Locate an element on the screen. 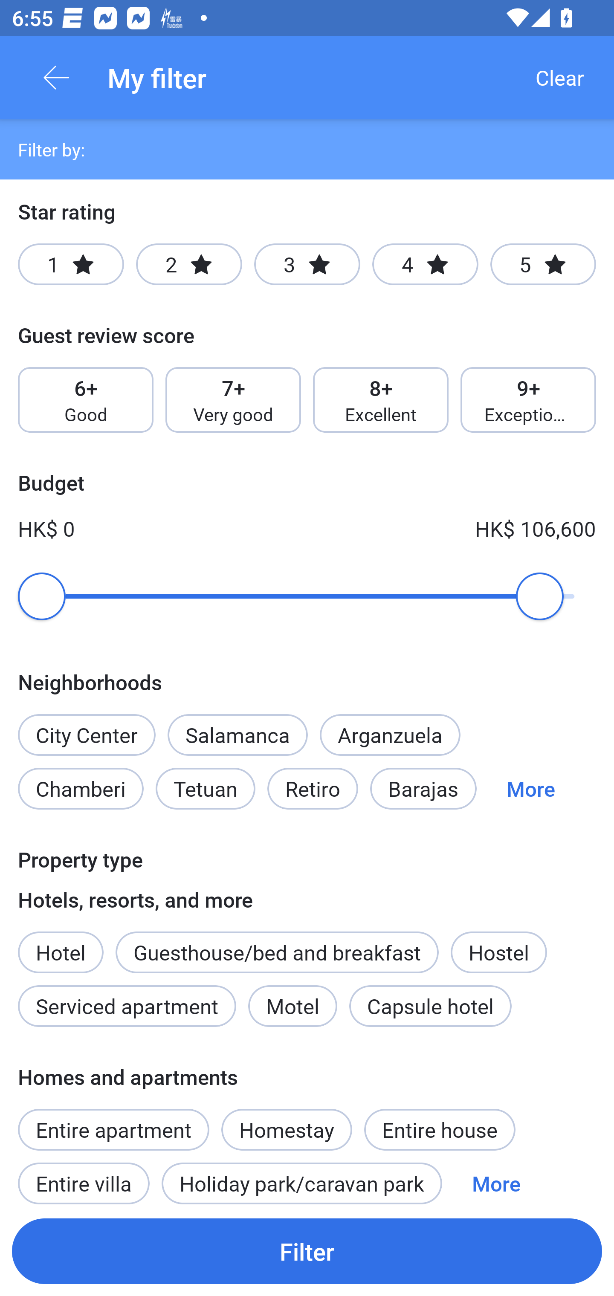  Retiro is located at coordinates (312, 789).